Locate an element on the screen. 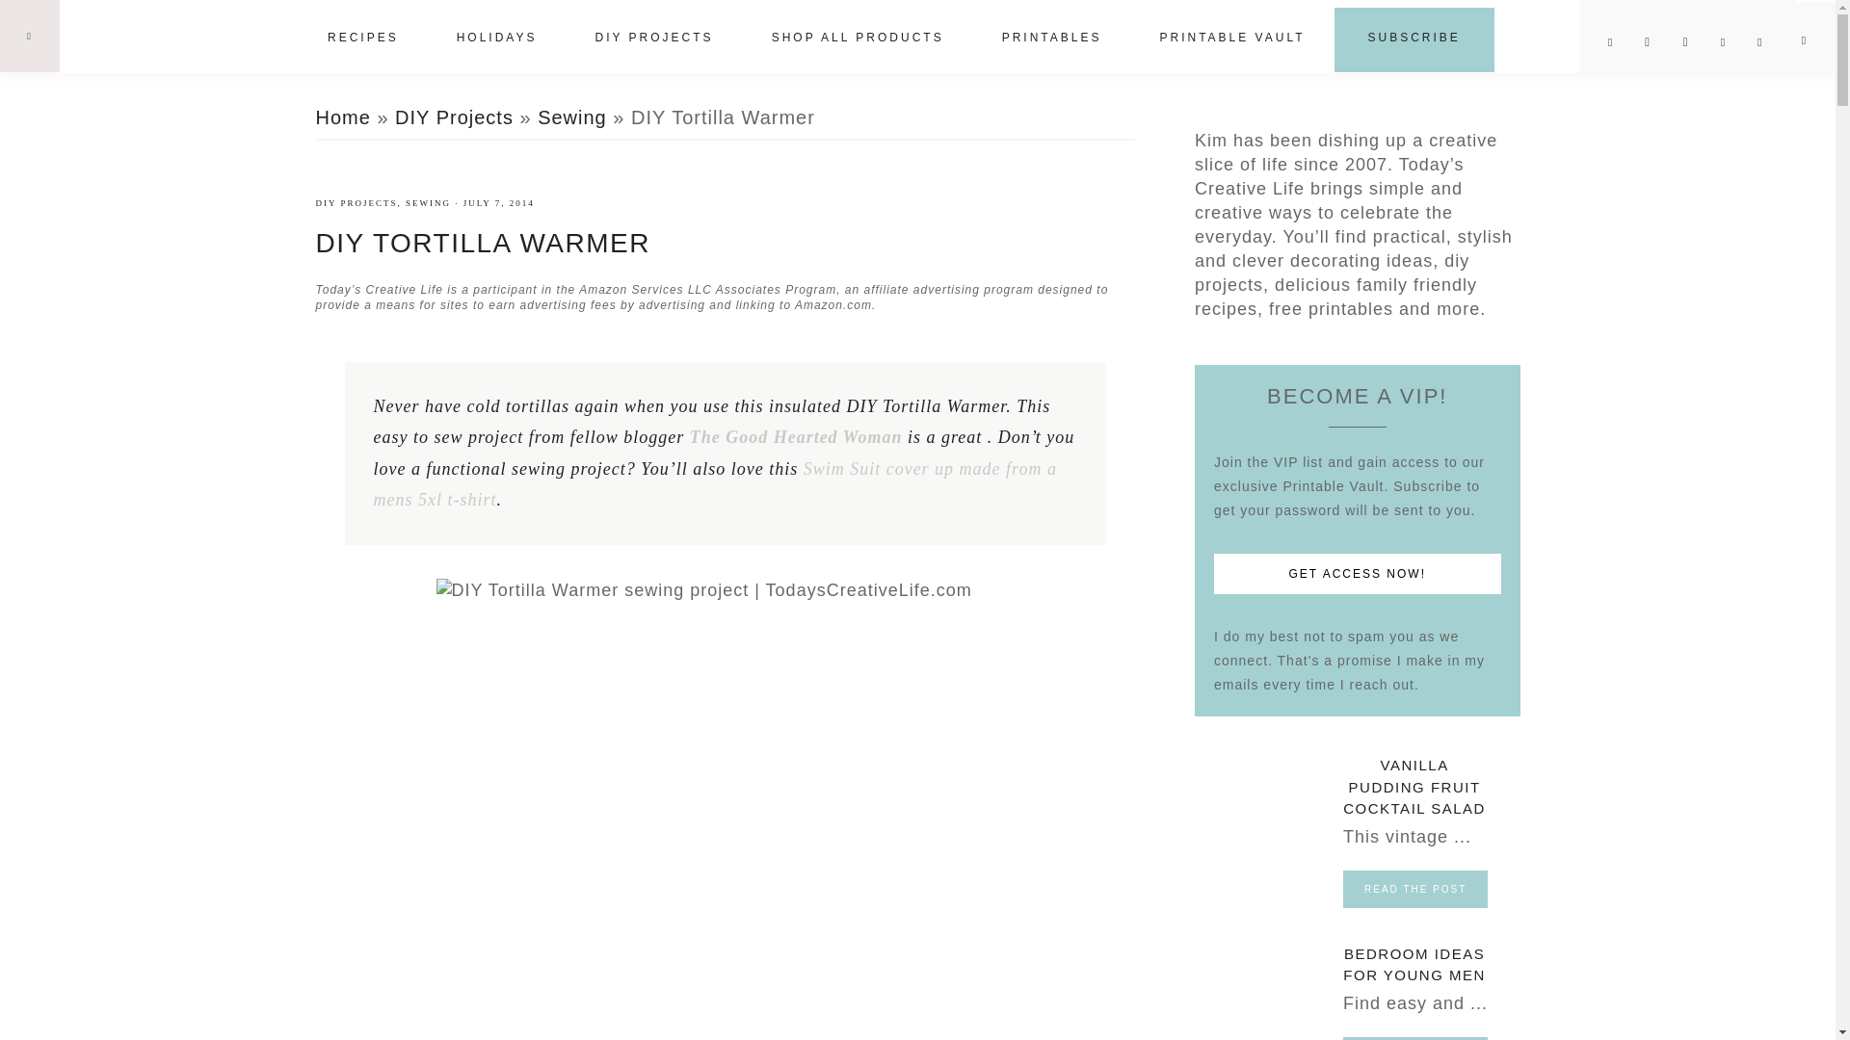 The height and width of the screenshot is (1040, 1850). RECIPES is located at coordinates (362, 39).